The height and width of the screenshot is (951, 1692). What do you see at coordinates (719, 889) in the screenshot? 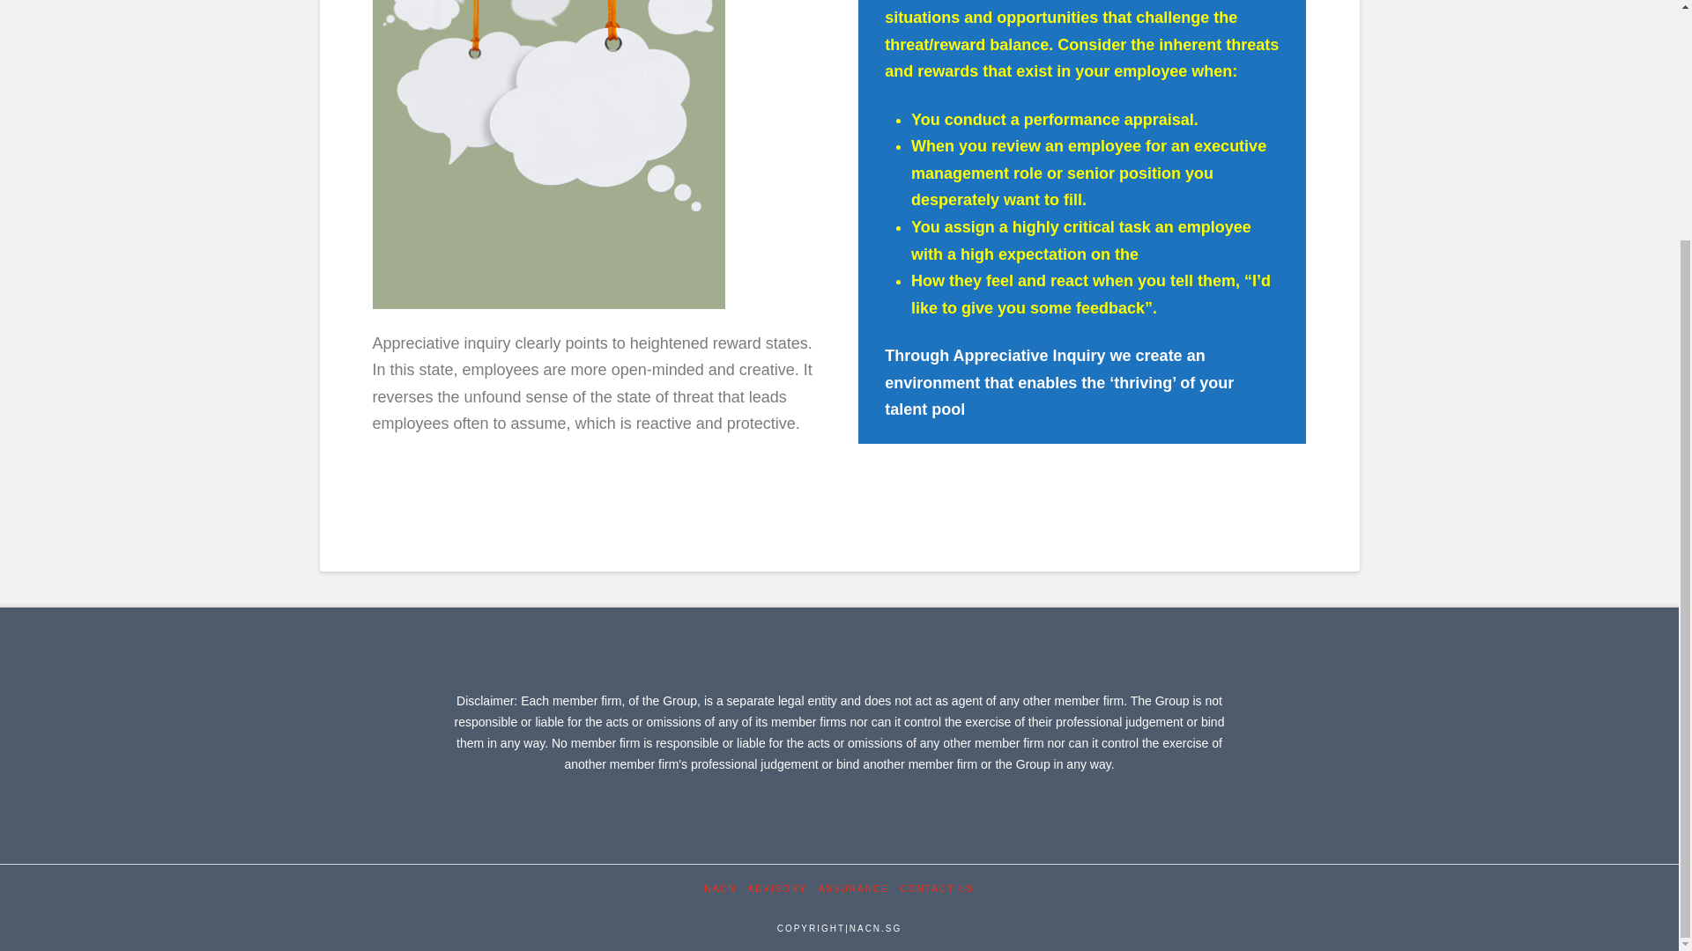
I see `NACN` at bounding box center [719, 889].